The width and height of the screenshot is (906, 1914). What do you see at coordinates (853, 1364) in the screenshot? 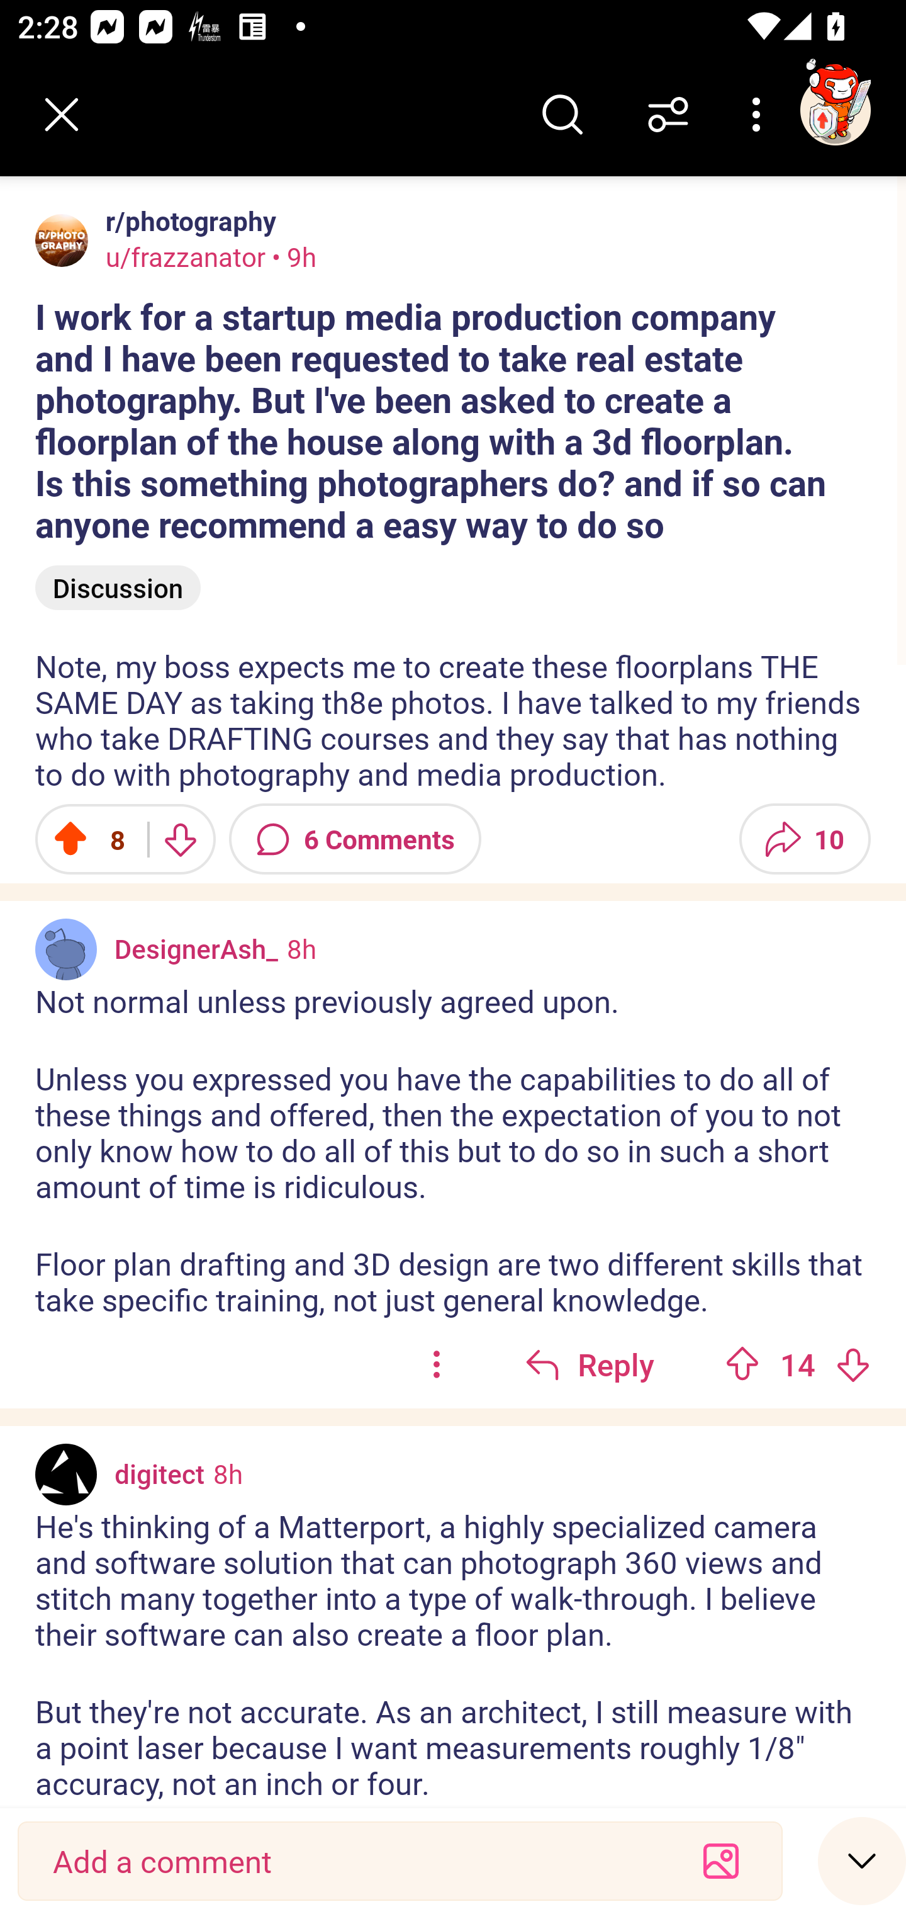
I see `Downvote` at bounding box center [853, 1364].